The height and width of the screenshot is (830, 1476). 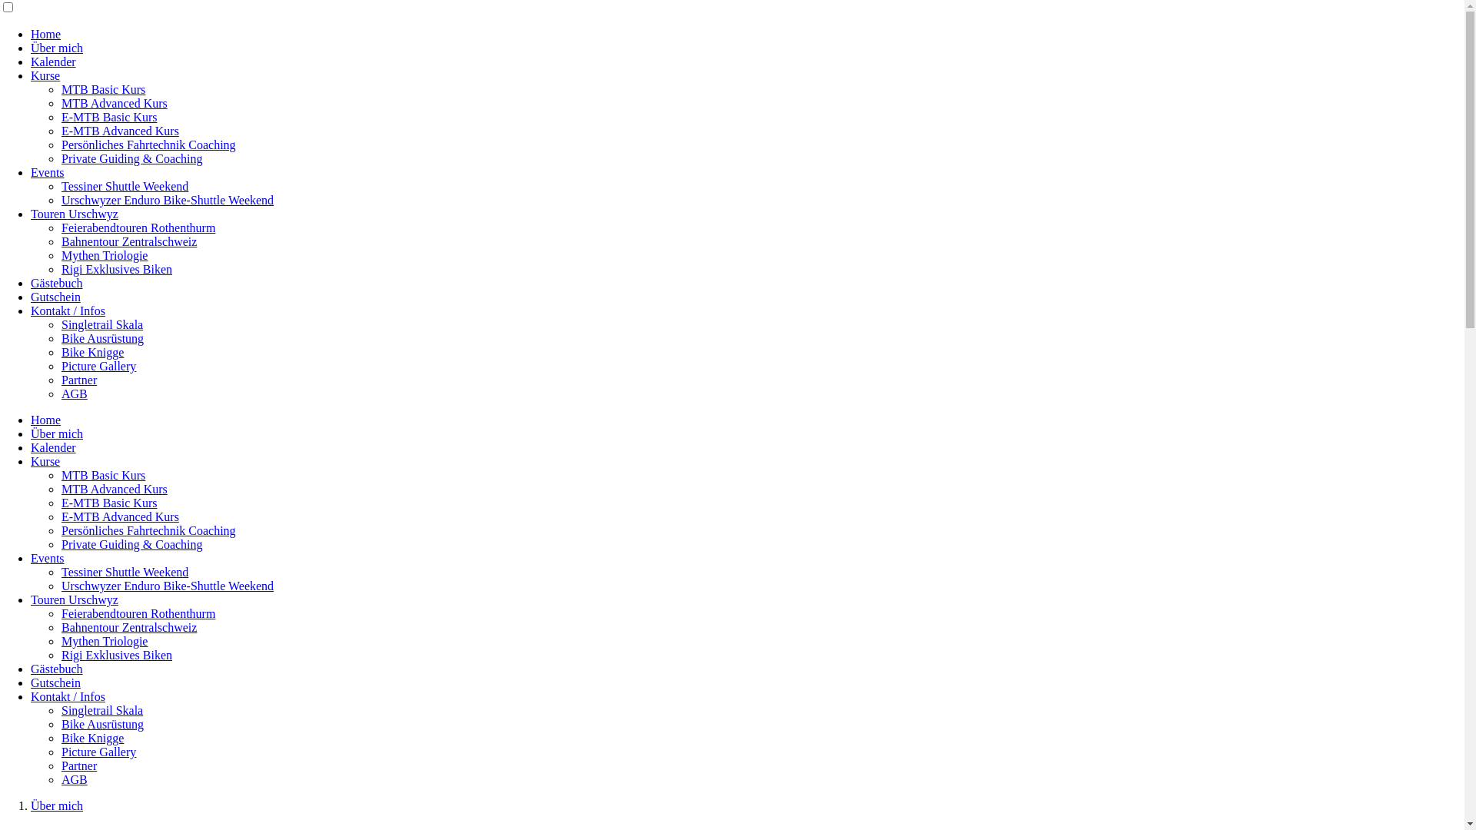 What do you see at coordinates (46, 34) in the screenshot?
I see `Home` at bounding box center [46, 34].